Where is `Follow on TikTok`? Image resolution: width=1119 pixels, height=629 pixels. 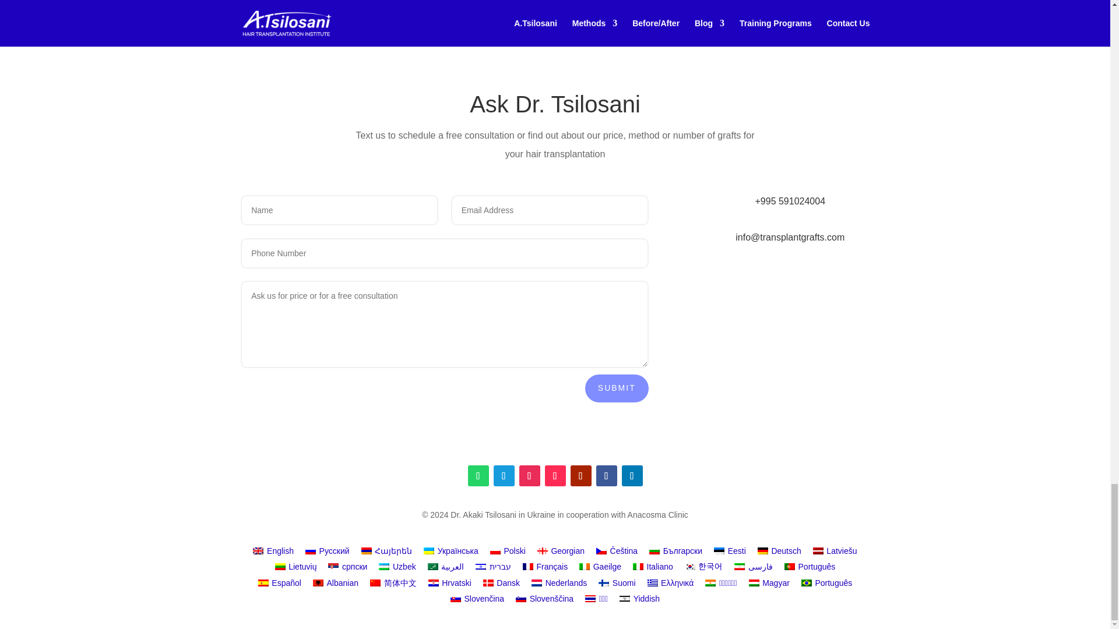 Follow on TikTok is located at coordinates (554, 475).